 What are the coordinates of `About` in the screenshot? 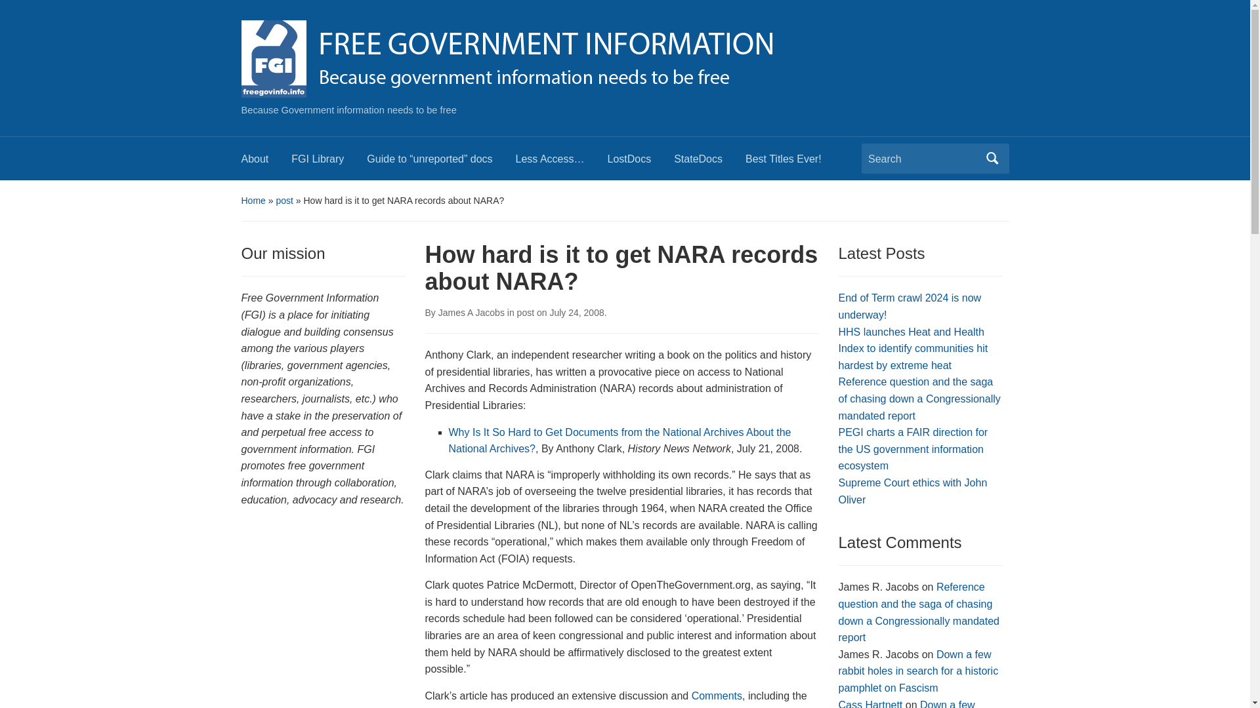 It's located at (266, 163).